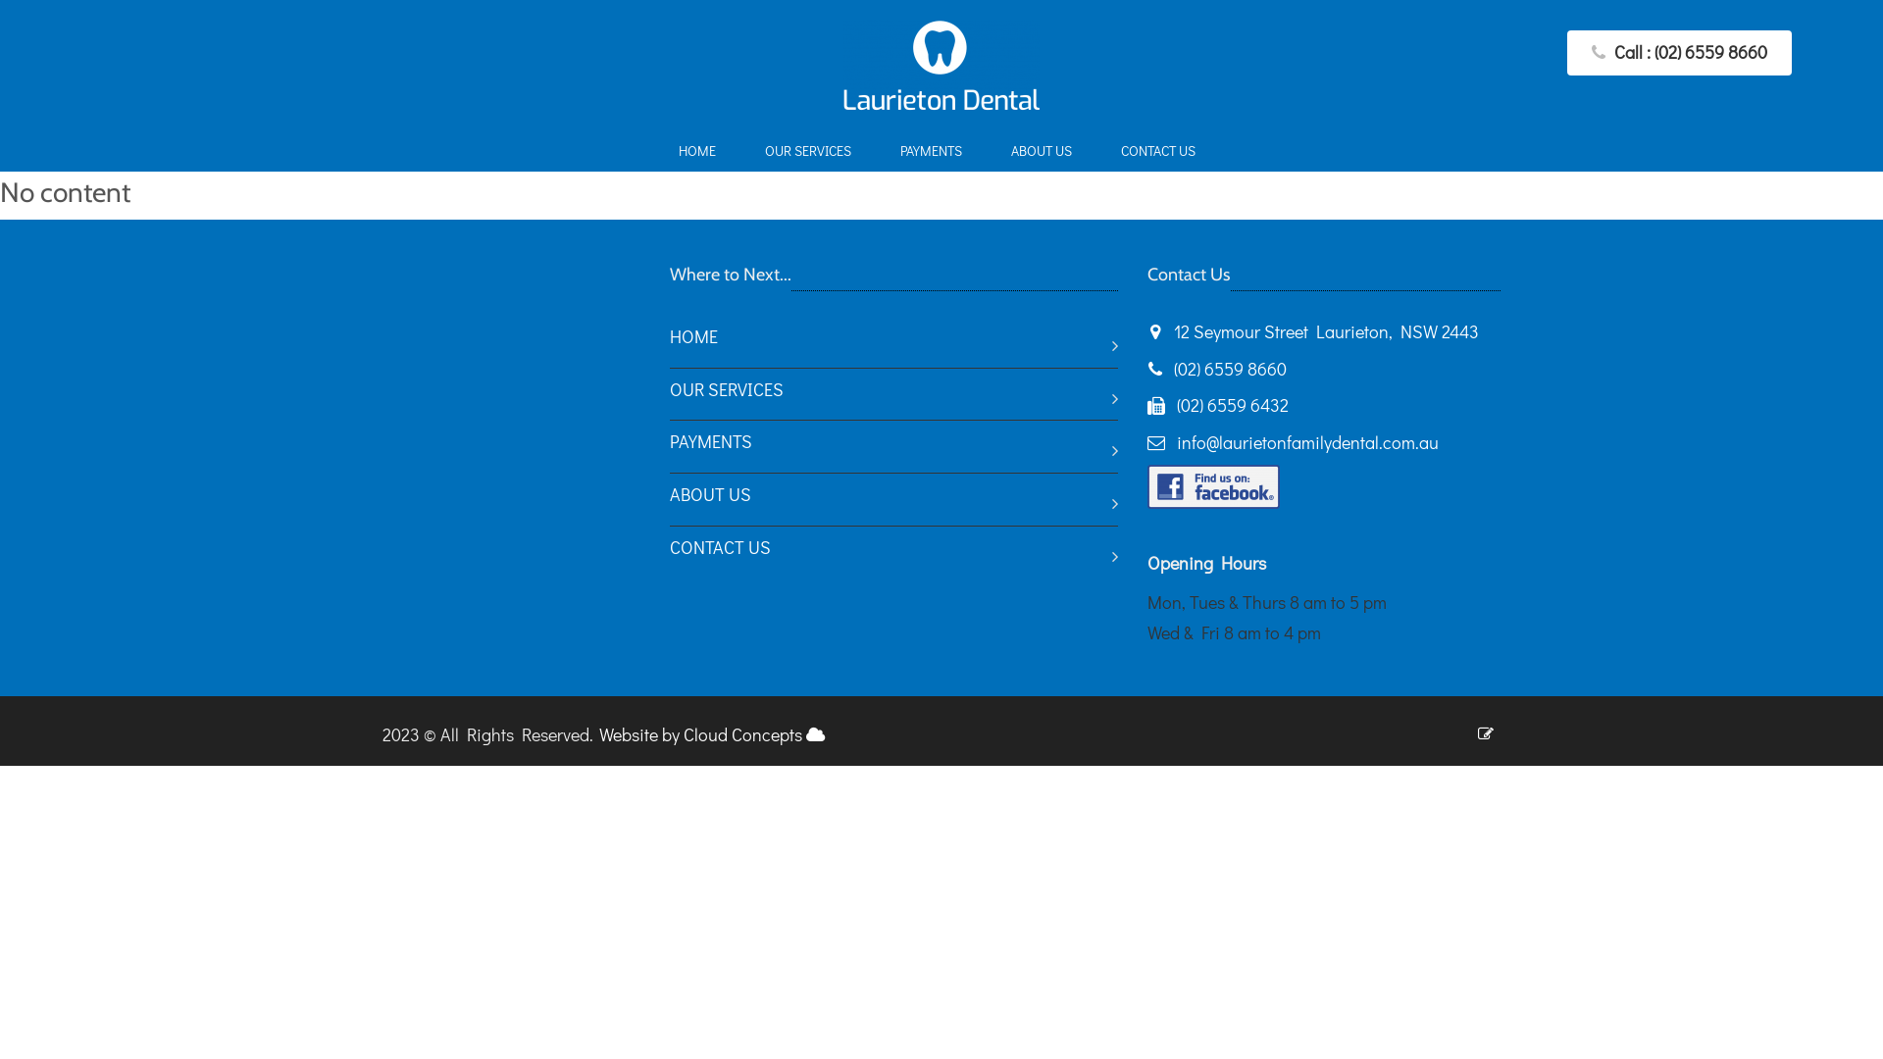 The image size is (1883, 1059). Describe the element at coordinates (893, 341) in the screenshot. I see `HOME` at that location.